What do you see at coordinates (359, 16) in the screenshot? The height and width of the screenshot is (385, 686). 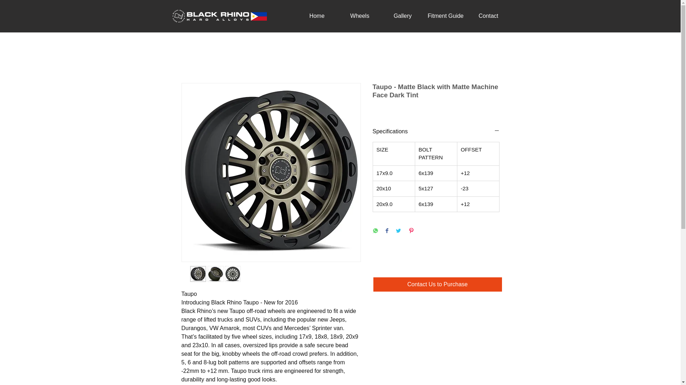 I see `Wheels` at bounding box center [359, 16].